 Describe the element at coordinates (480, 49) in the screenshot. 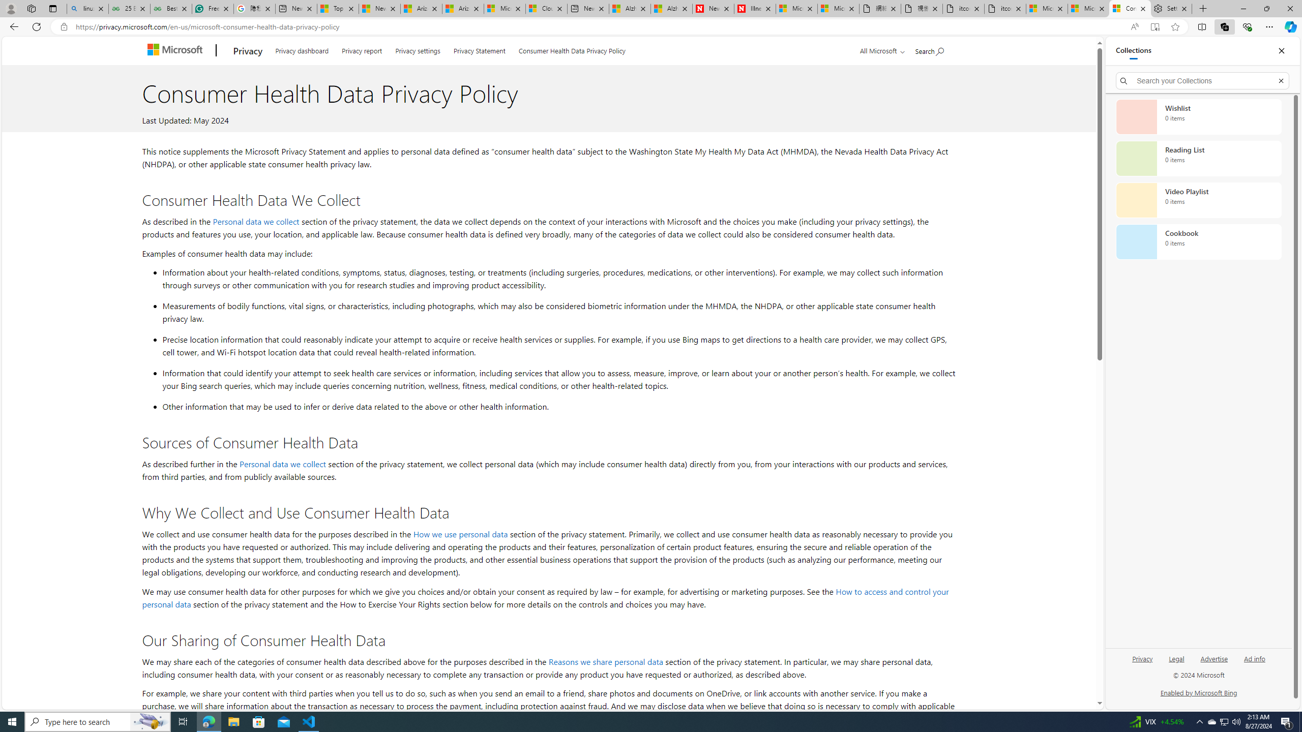

I see `Privacy Statement` at that location.